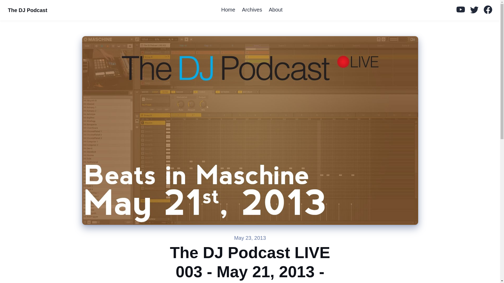  I want to click on Home, so click(228, 10).